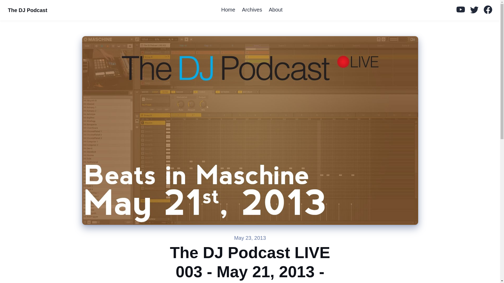  I want to click on Home, so click(228, 10).